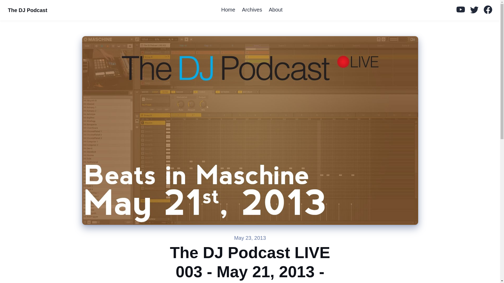  I want to click on Home, so click(228, 10).